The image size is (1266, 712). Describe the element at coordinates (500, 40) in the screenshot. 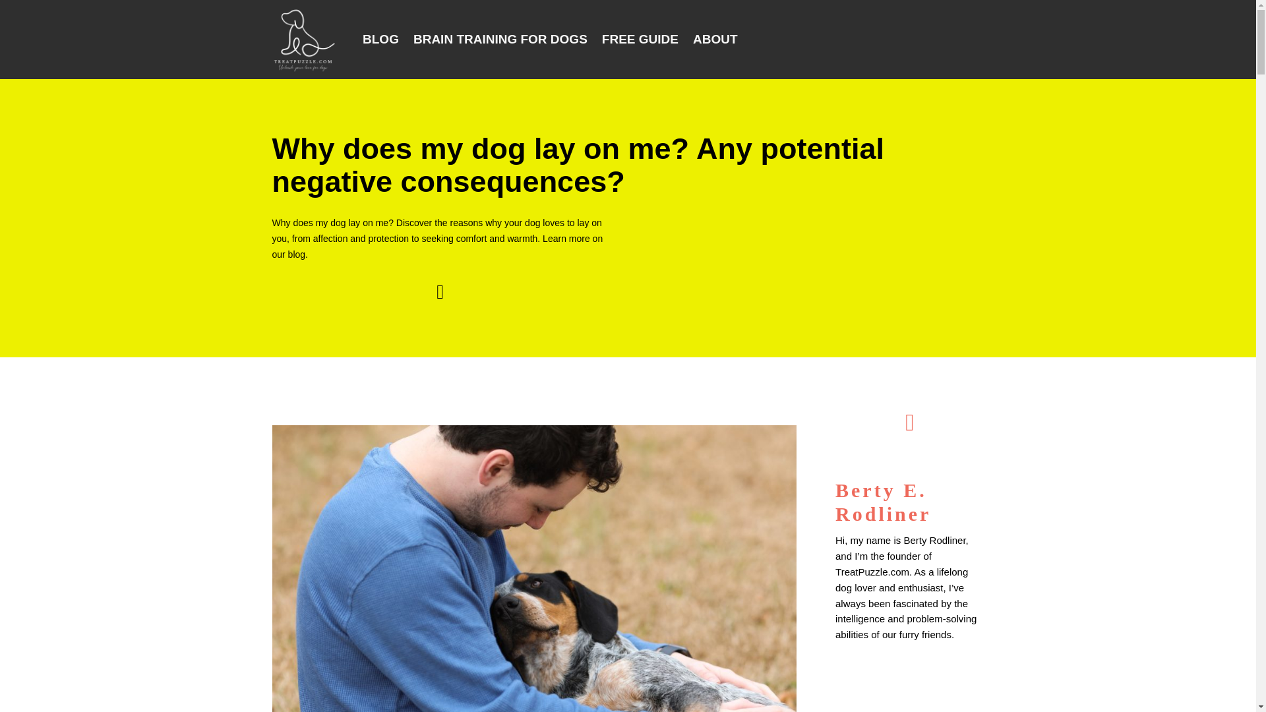

I see `BRAIN TRAINING FOR DOGS` at that location.